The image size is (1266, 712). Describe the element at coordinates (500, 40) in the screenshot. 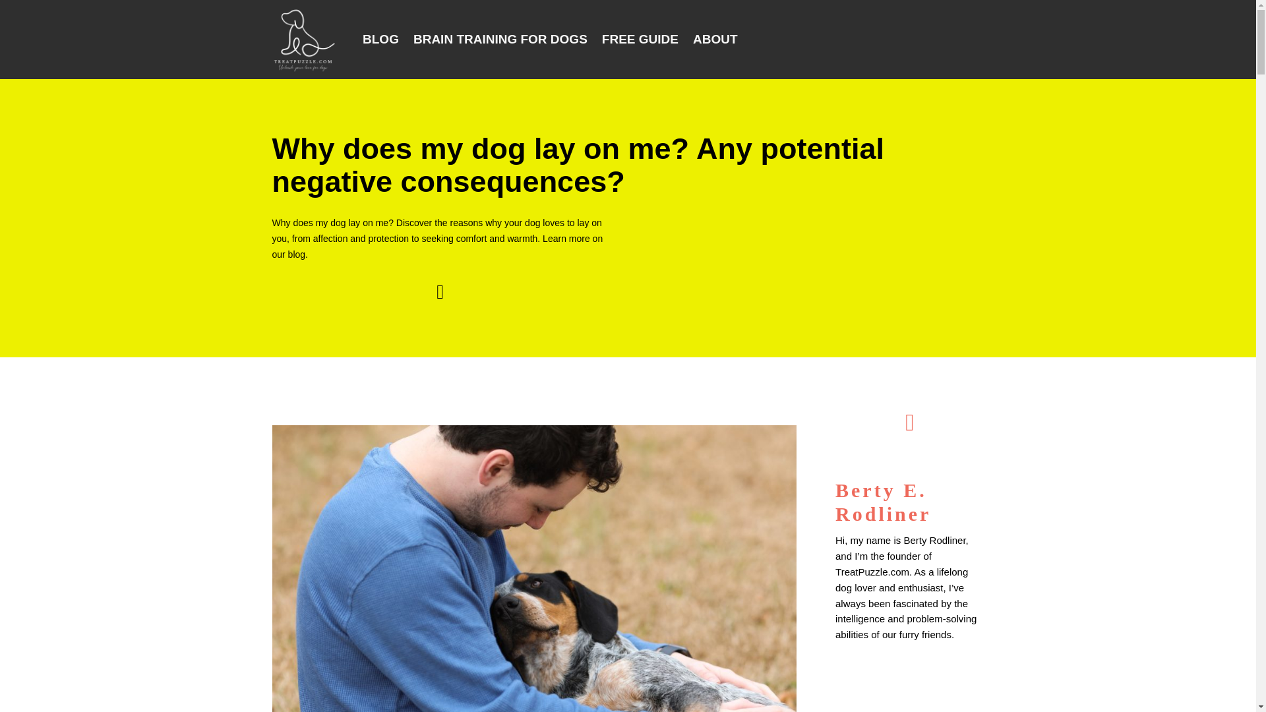

I see `BRAIN TRAINING FOR DOGS` at that location.